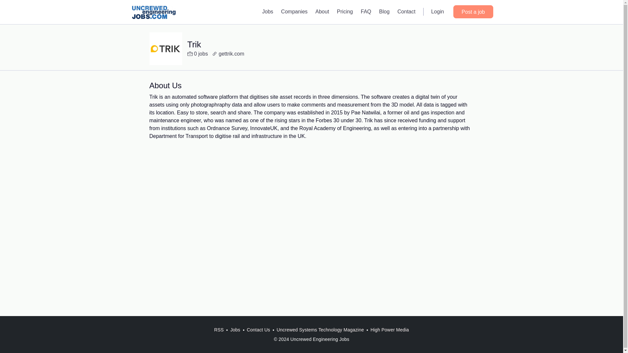 This screenshot has width=628, height=353. I want to click on Jobs, so click(235, 330).